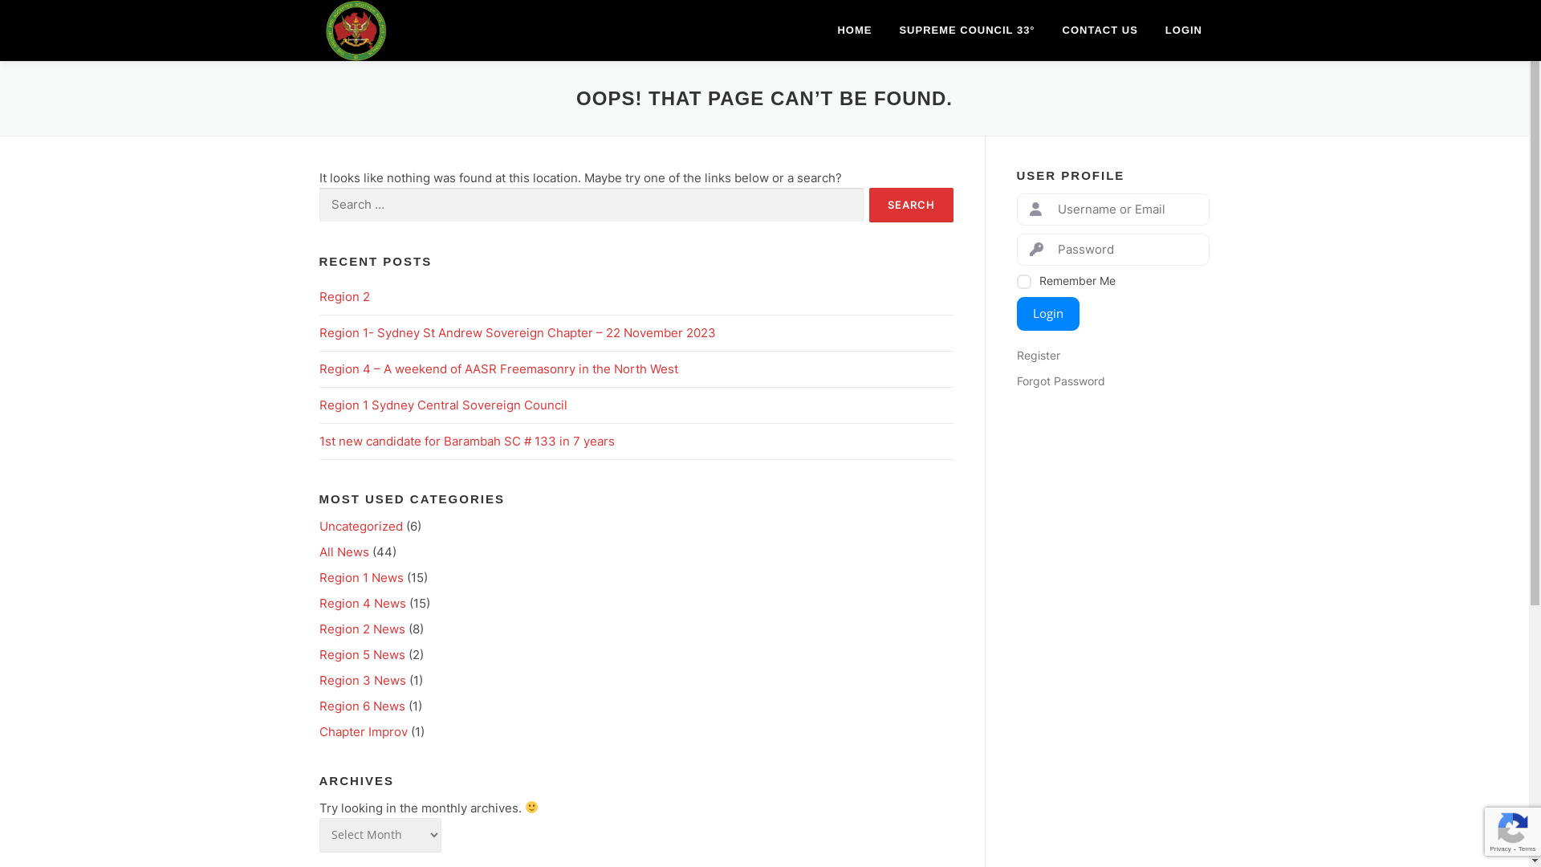 This screenshot has width=1541, height=867. What do you see at coordinates (467, 442) in the screenshot?
I see `1st new candidate for Barambah SC # 133 in 7 years` at bounding box center [467, 442].